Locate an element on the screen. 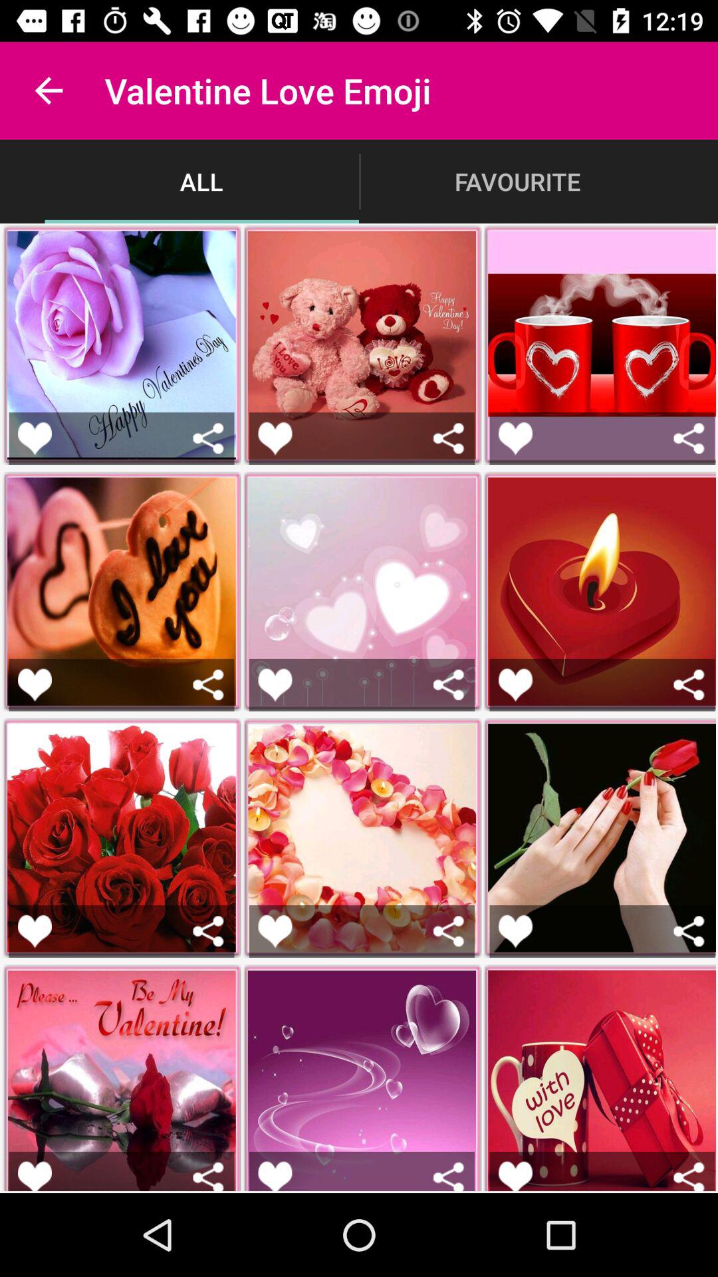 Image resolution: width=718 pixels, height=1277 pixels. save it as favourite is located at coordinates (275, 1176).